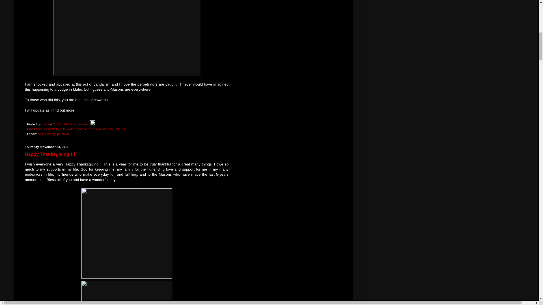 This screenshot has height=305, width=543. I want to click on BlogThis!, so click(48, 129).